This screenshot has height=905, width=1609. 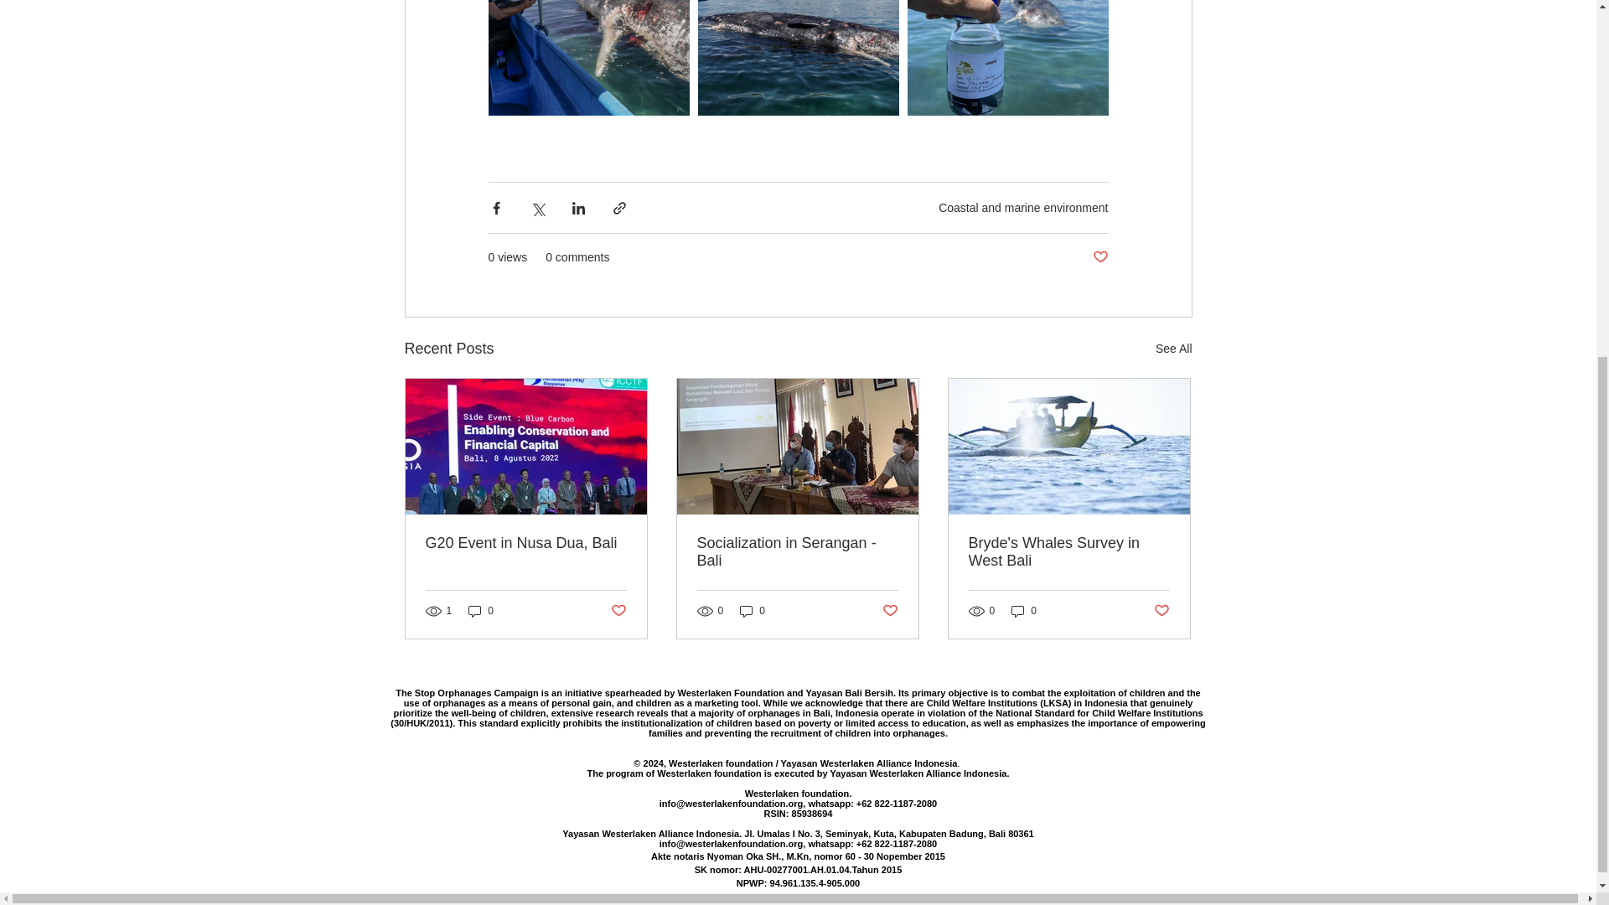 What do you see at coordinates (1173, 349) in the screenshot?
I see `See All` at bounding box center [1173, 349].